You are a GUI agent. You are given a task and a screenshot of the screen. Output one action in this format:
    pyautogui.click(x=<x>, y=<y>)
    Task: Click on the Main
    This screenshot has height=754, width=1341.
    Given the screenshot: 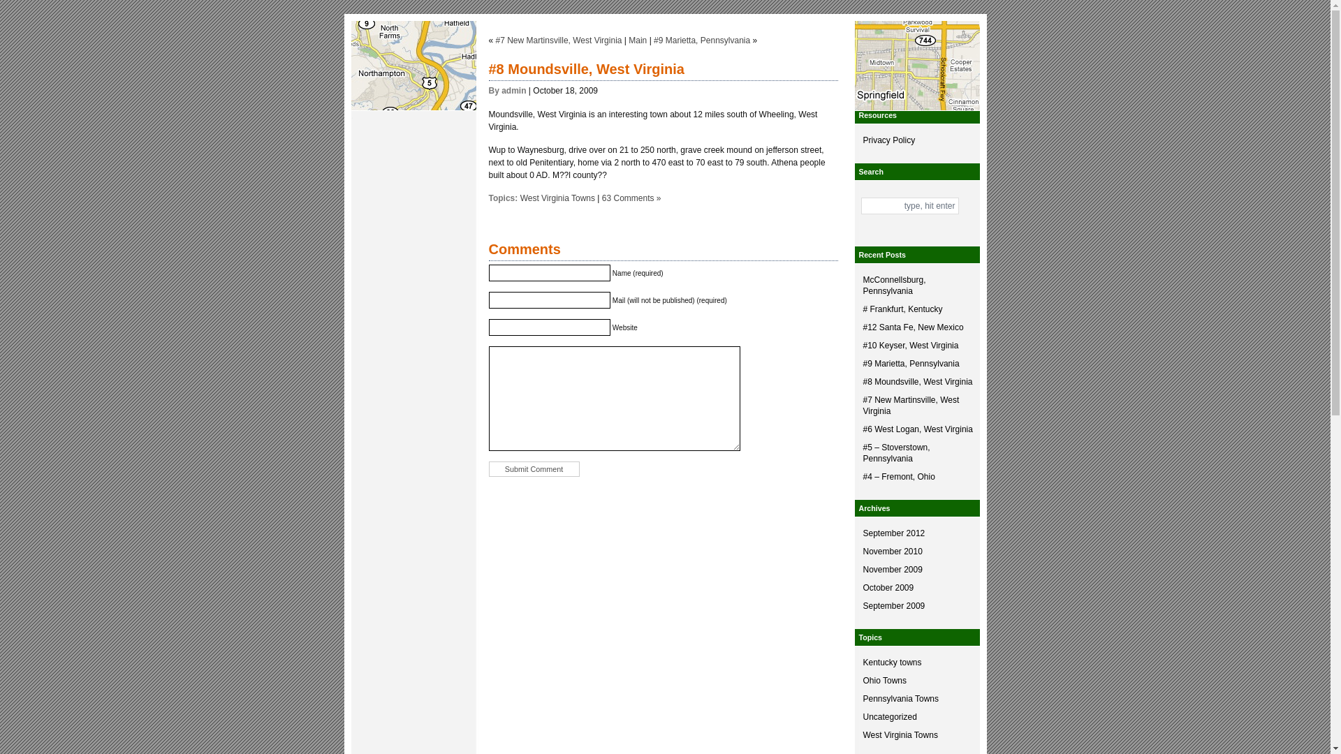 What is the action you would take?
    pyautogui.click(x=638, y=40)
    